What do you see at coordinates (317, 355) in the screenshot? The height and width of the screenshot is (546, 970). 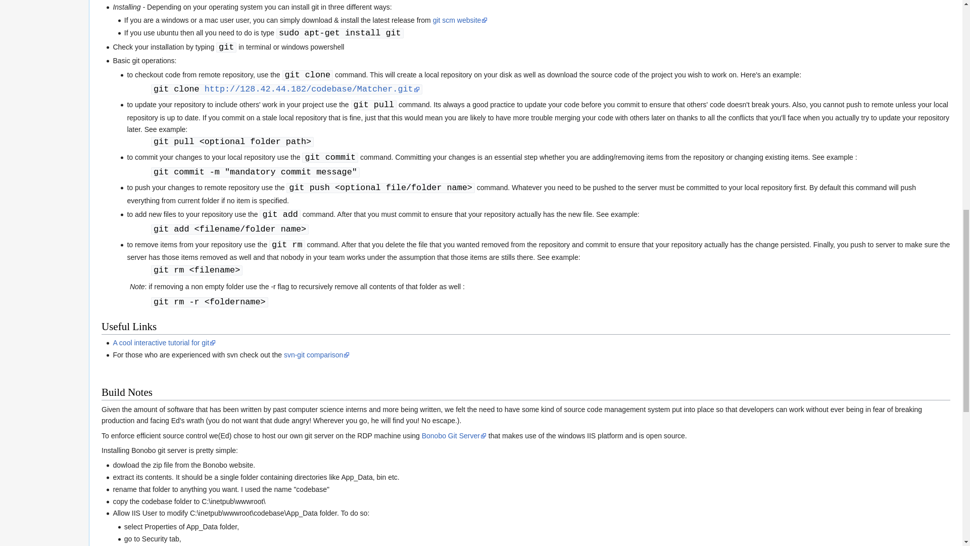 I see `svn-git comparison` at bounding box center [317, 355].